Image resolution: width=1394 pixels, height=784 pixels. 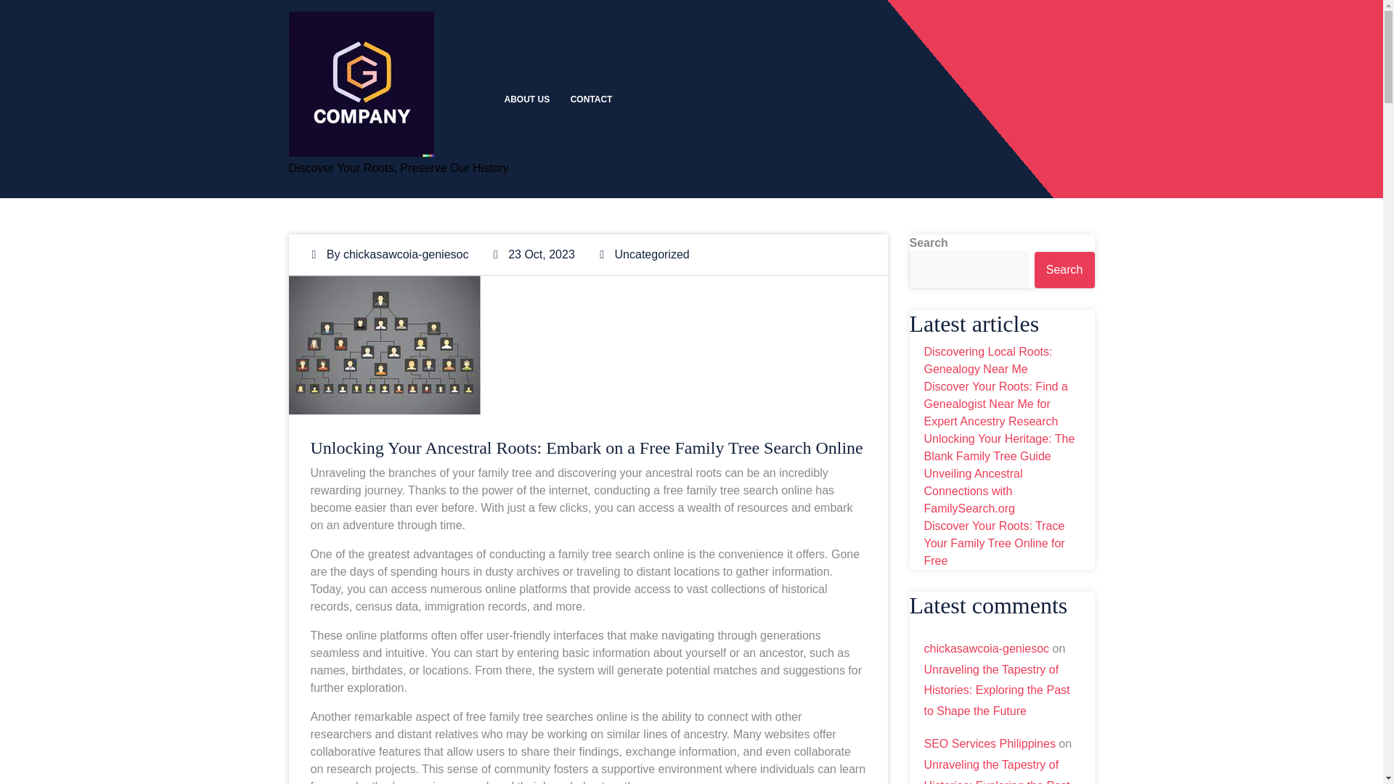 I want to click on CONTACT, so click(x=591, y=99).